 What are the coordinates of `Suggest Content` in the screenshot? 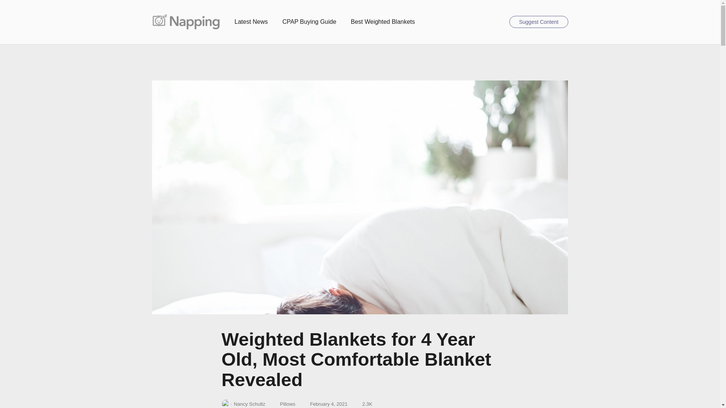 It's located at (538, 22).